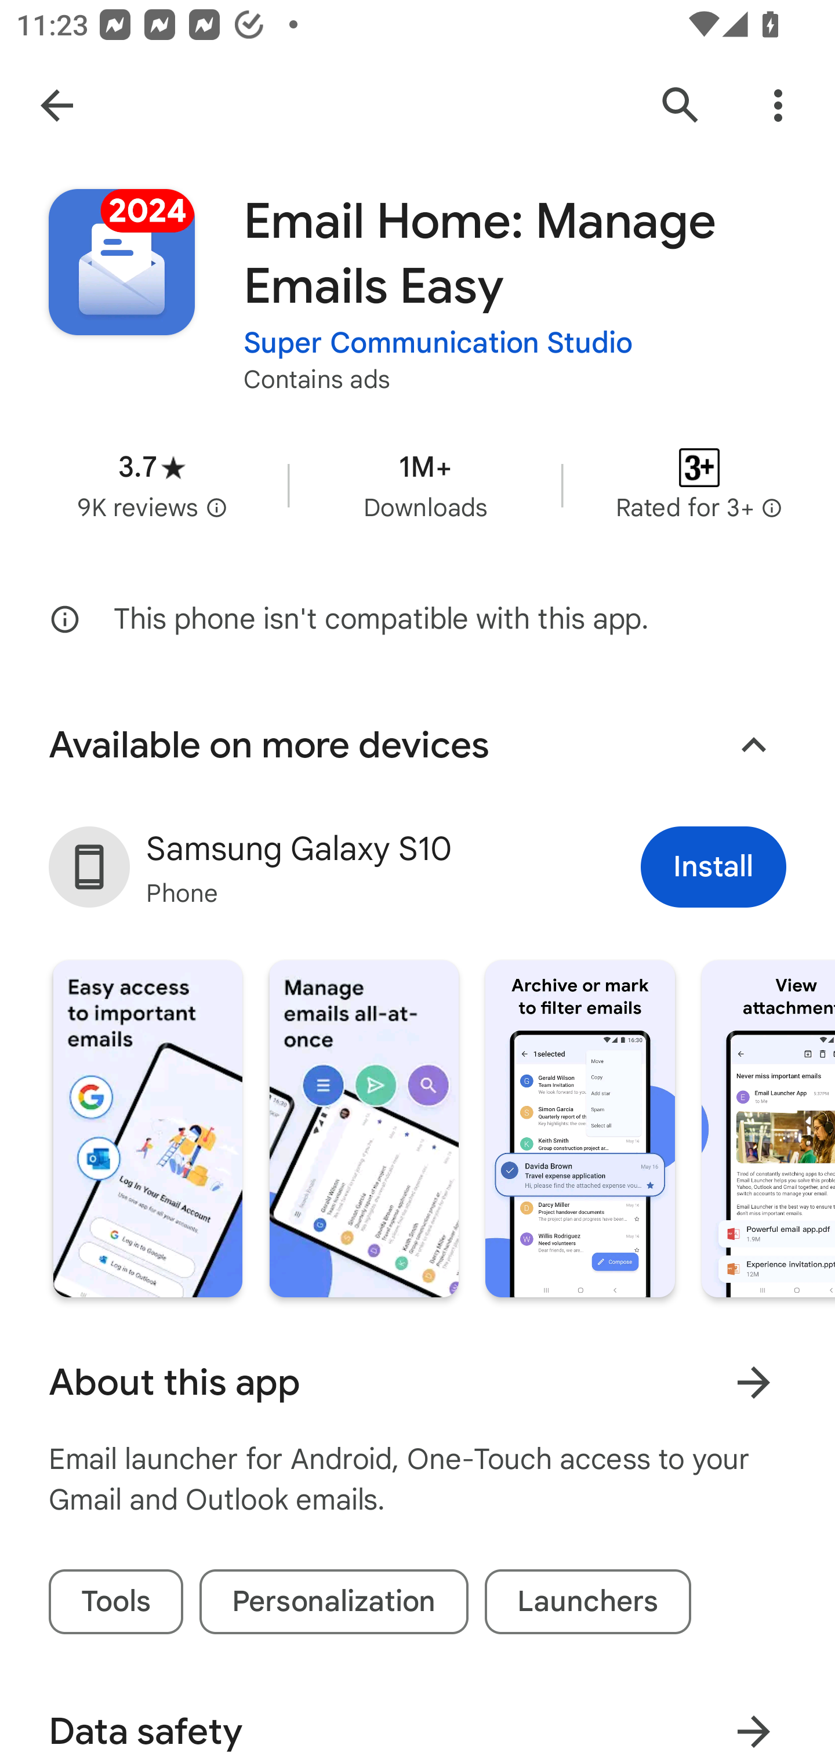  What do you see at coordinates (147, 1129) in the screenshot?
I see `Screenshot "1" of "6"` at bounding box center [147, 1129].